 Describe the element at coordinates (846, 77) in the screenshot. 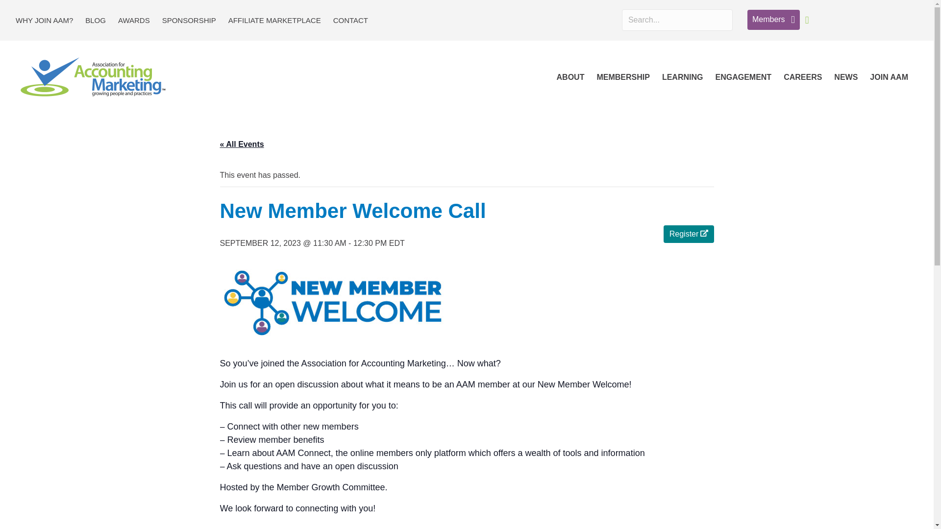

I see `NEWS` at that location.